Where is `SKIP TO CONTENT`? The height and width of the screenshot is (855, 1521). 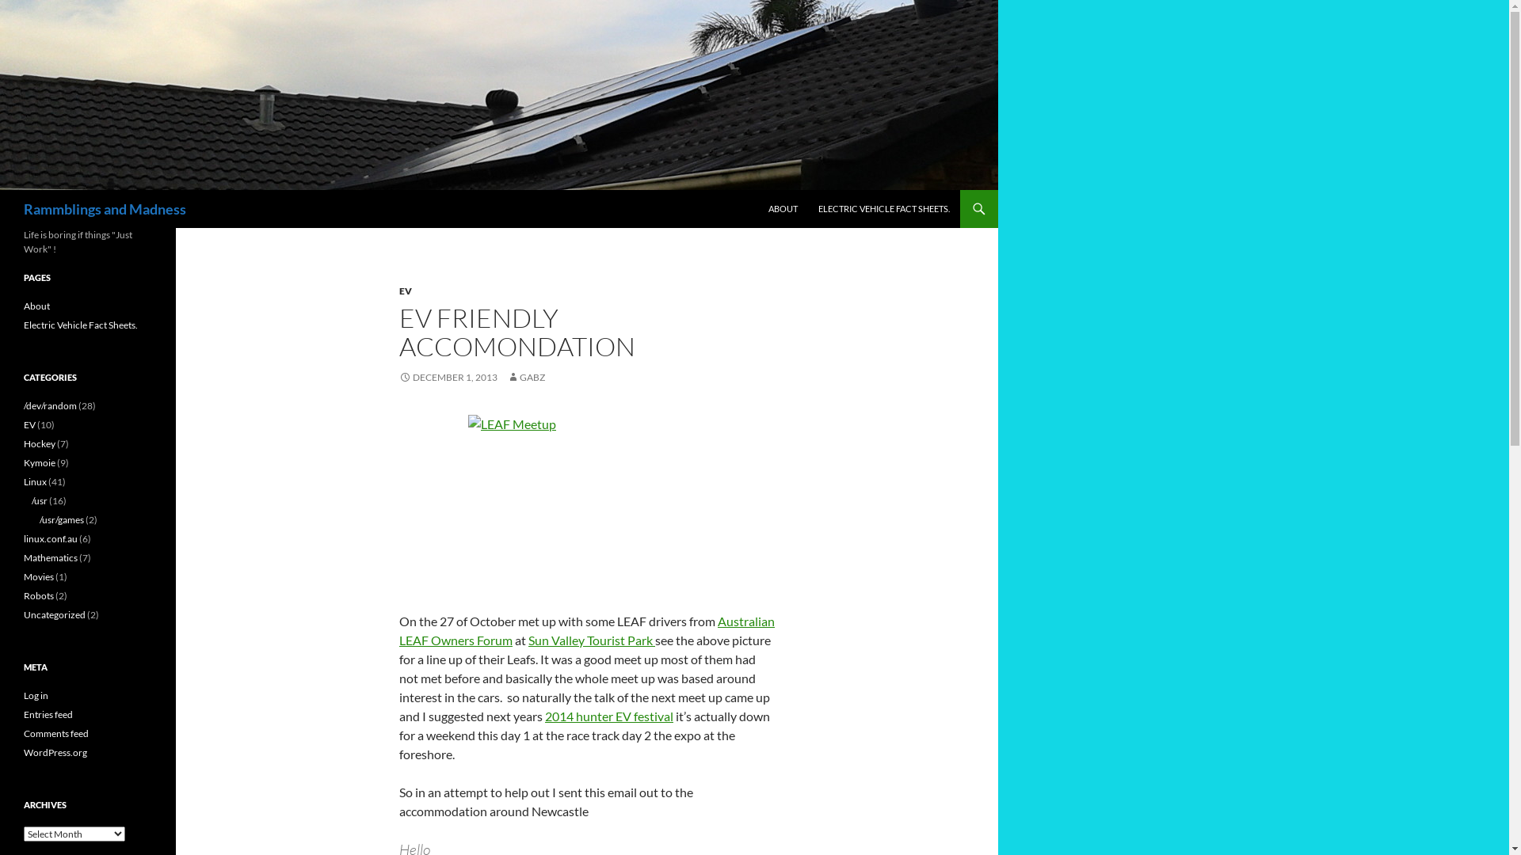 SKIP TO CONTENT is located at coordinates (768, 190).